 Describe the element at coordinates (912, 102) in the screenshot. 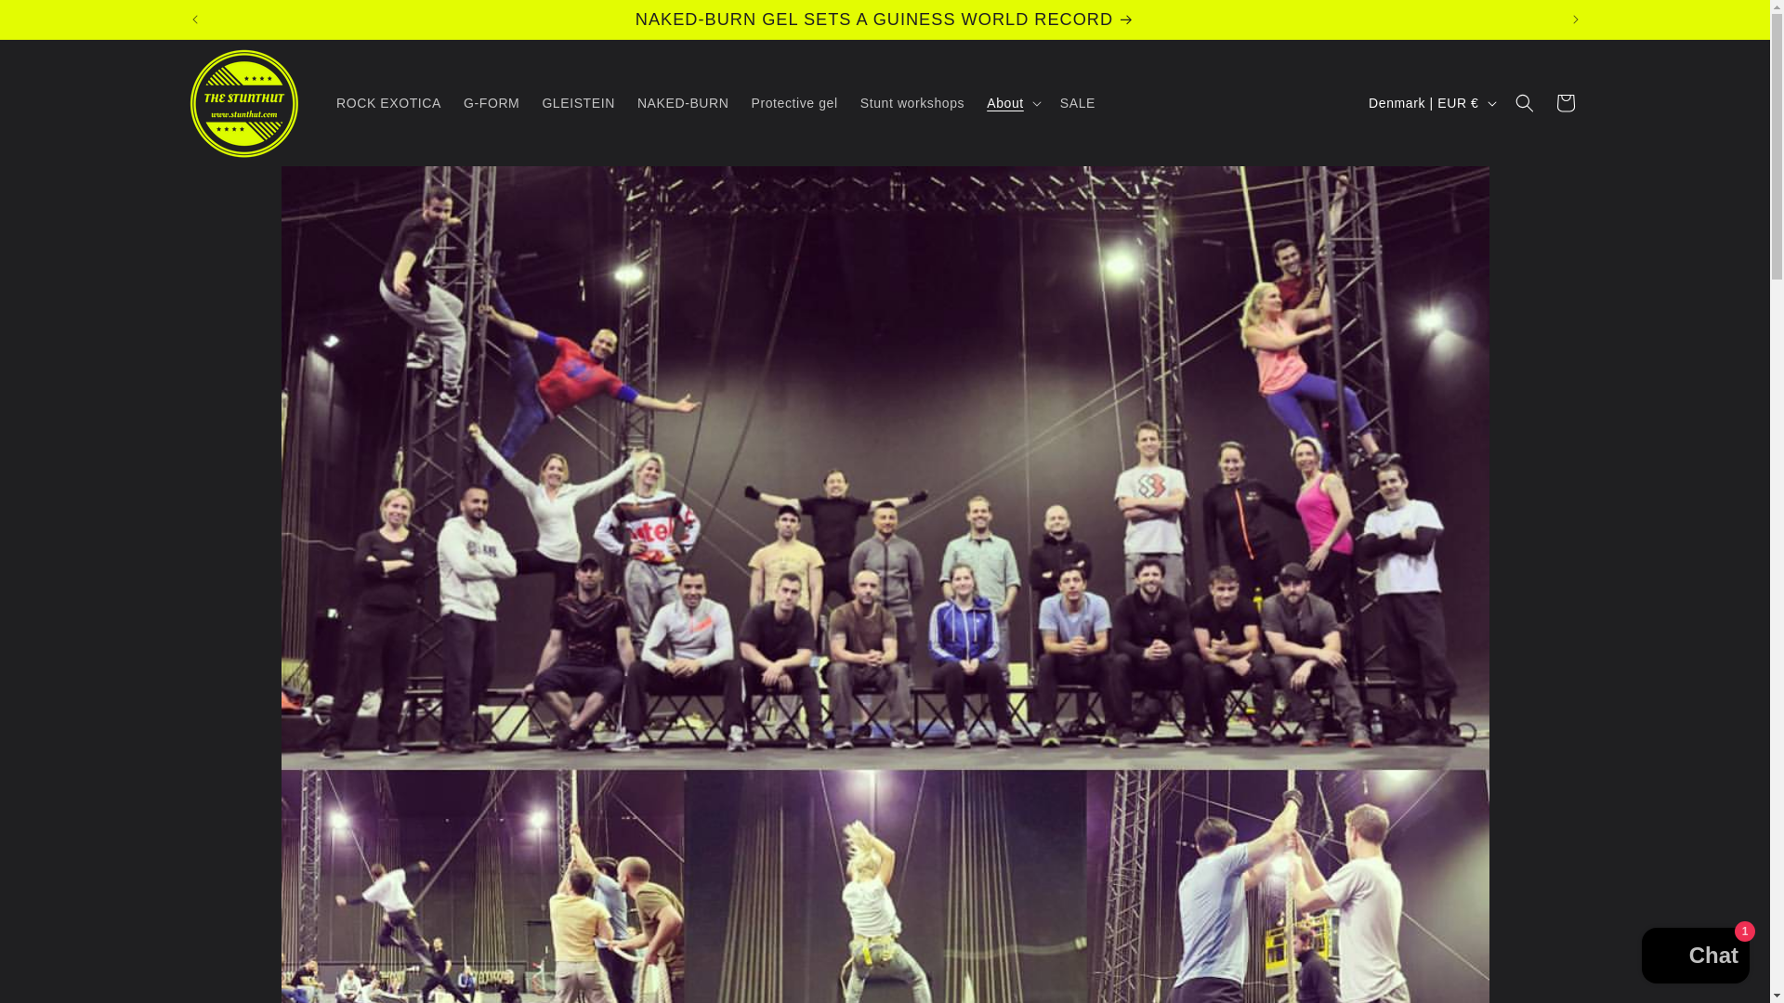

I see `Stunt workshops` at that location.